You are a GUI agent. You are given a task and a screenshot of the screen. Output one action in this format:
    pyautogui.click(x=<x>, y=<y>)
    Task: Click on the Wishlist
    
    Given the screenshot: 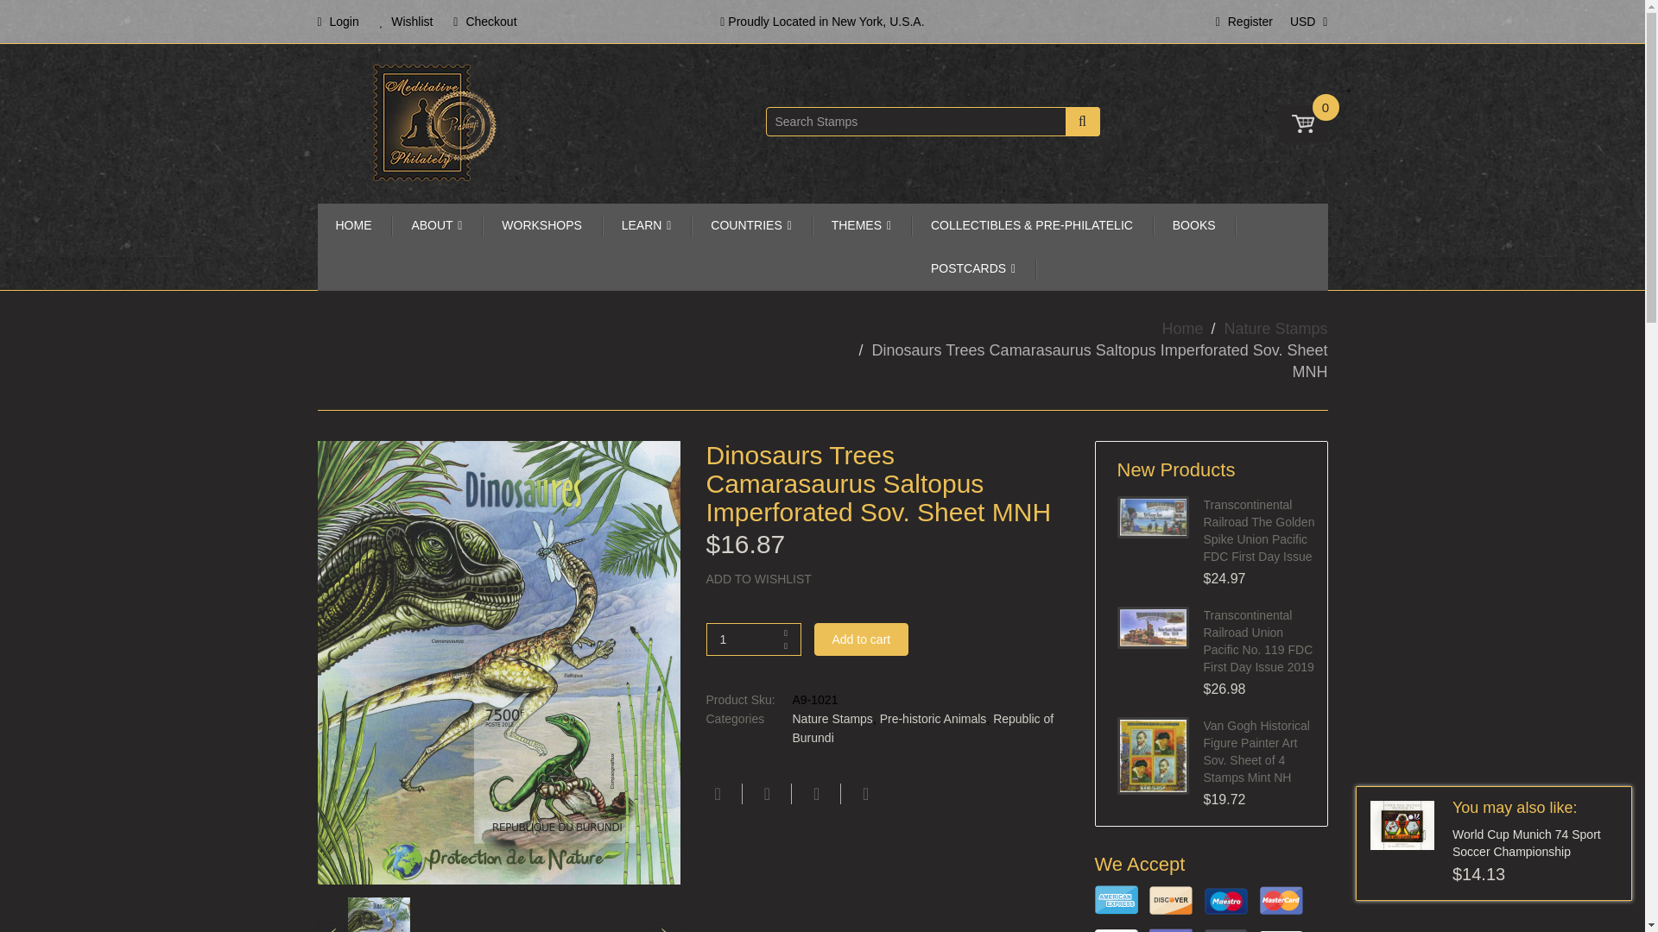 What is the action you would take?
    pyautogui.click(x=406, y=21)
    